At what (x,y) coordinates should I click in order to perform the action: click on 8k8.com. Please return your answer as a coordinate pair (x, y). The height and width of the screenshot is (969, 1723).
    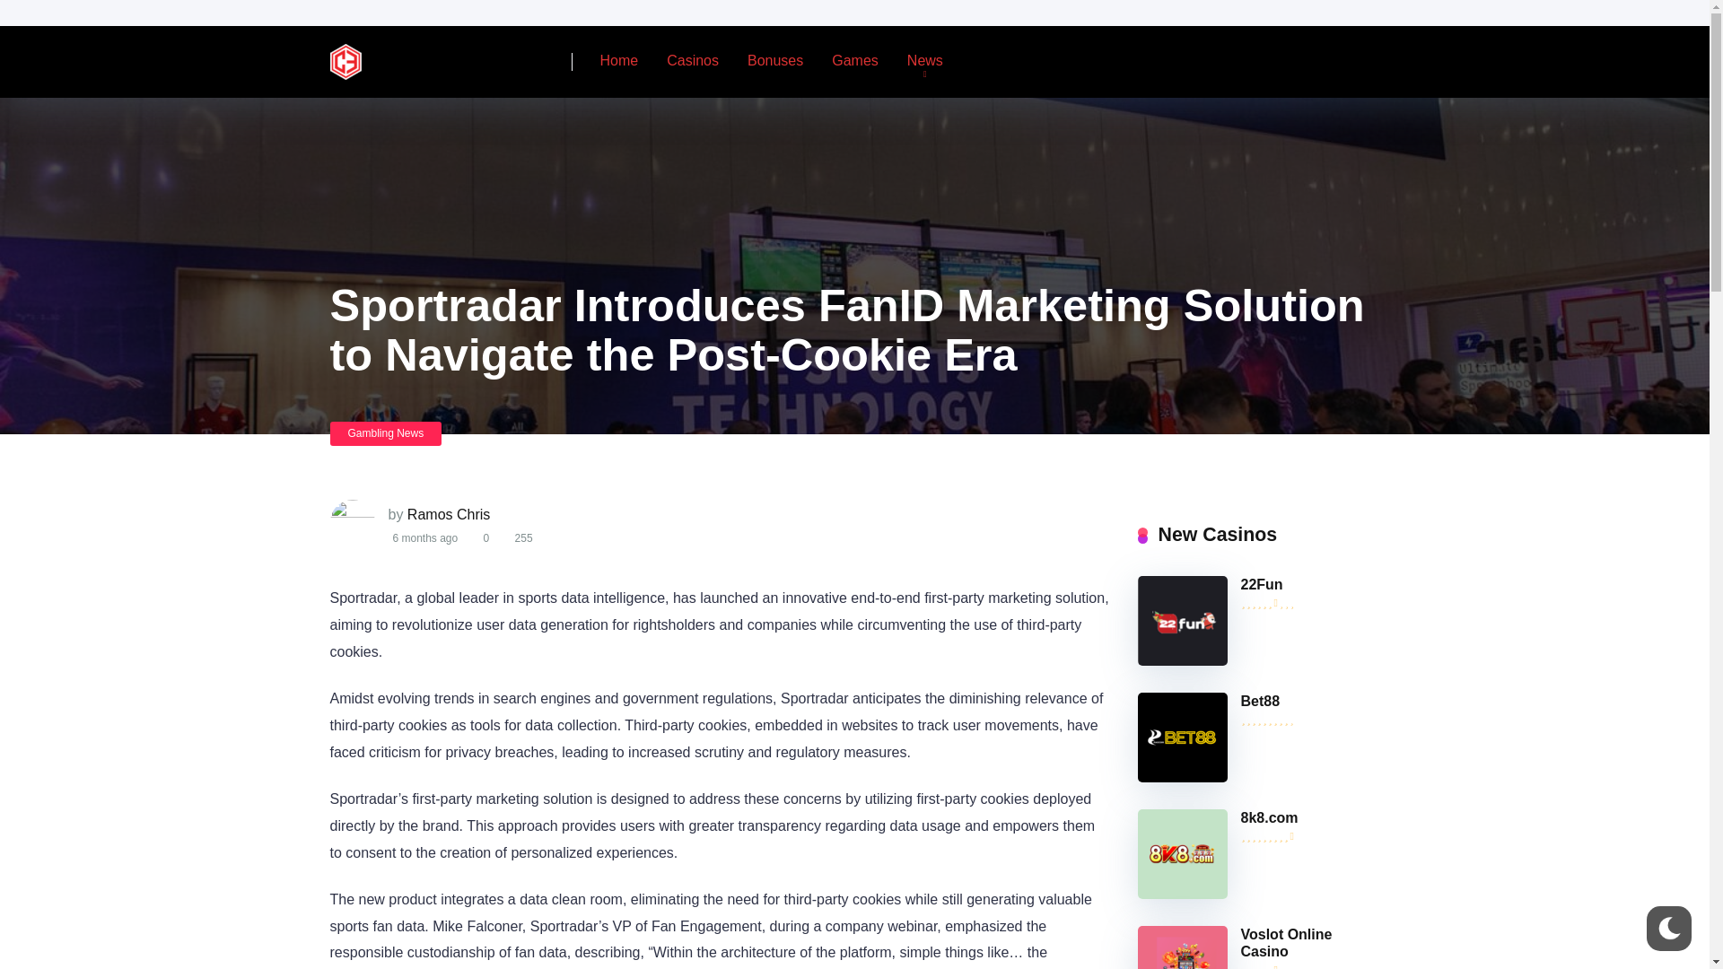
    Looking at the image, I should click on (1182, 894).